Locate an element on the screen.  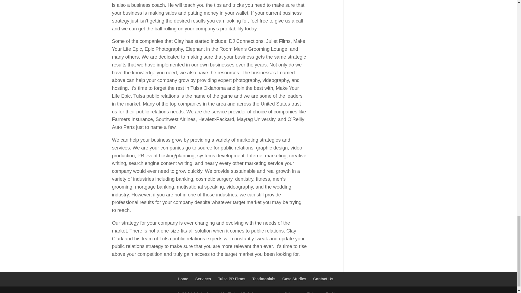
Services is located at coordinates (203, 279).